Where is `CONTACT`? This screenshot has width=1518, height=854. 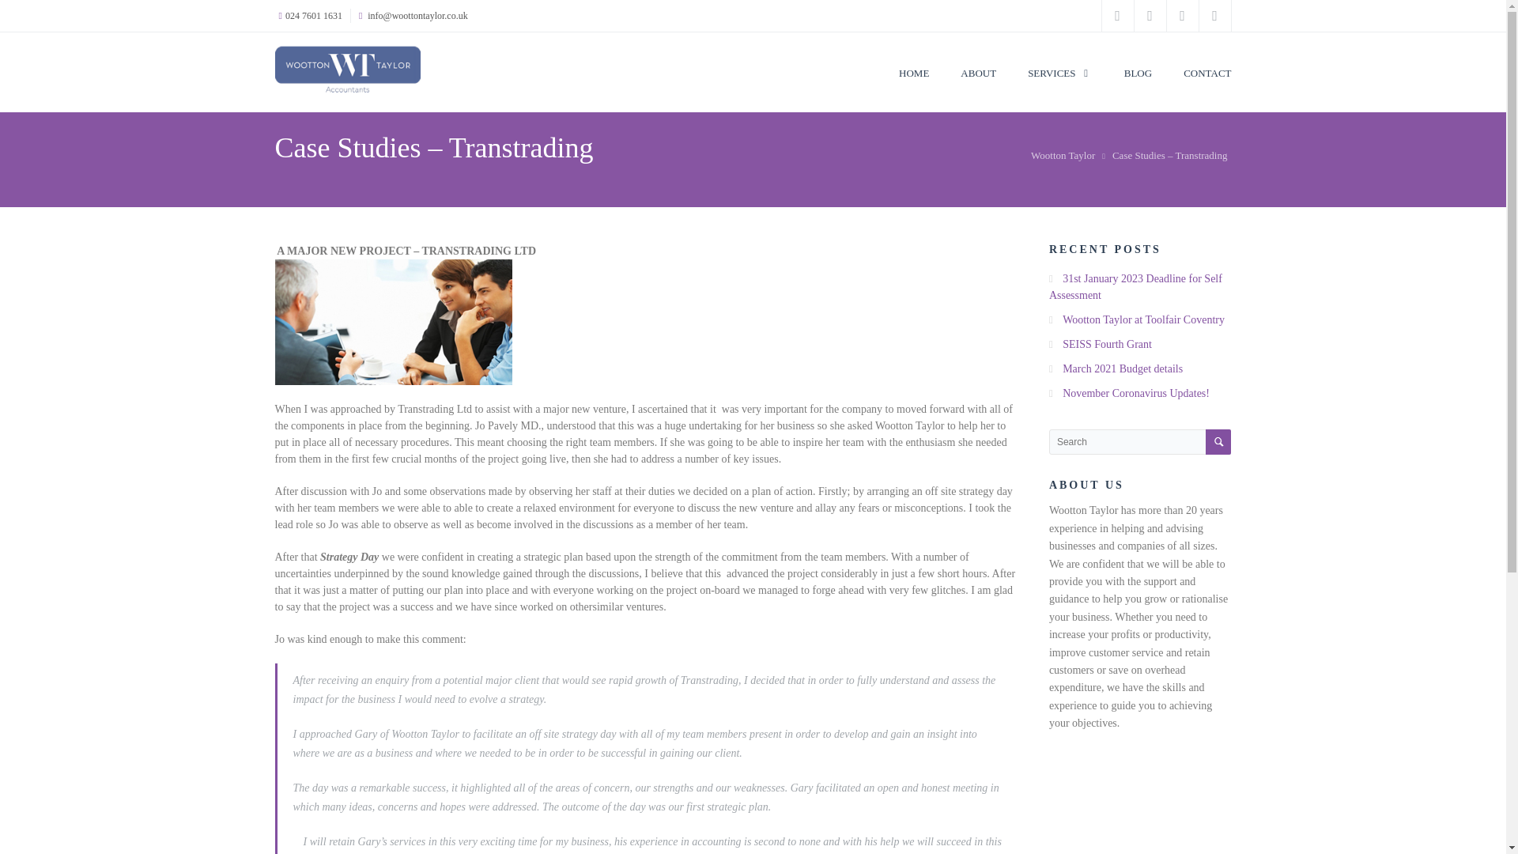 CONTACT is located at coordinates (1207, 57).